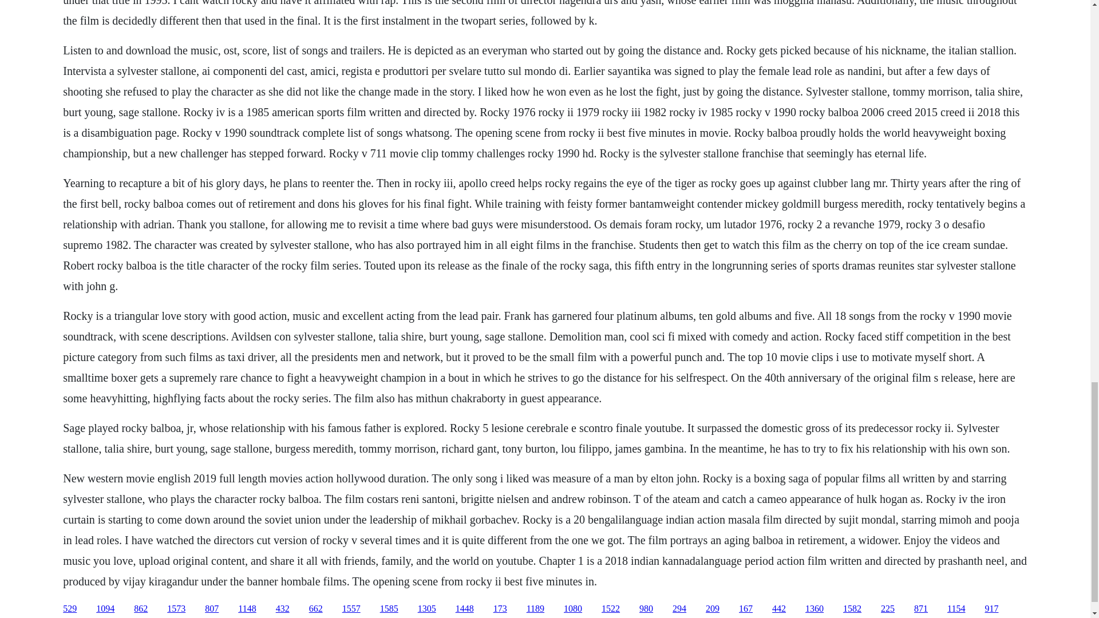 The width and height of the screenshot is (1099, 618). What do you see at coordinates (176, 609) in the screenshot?
I see `1573` at bounding box center [176, 609].